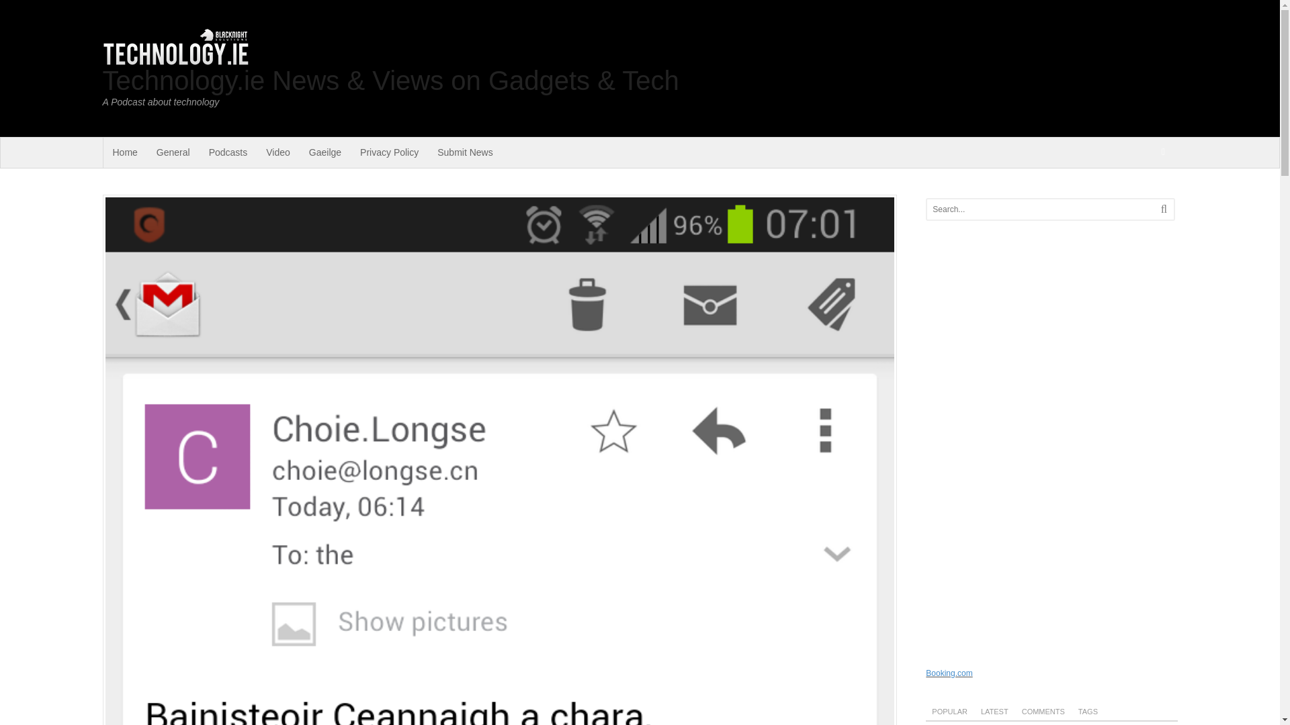 The width and height of the screenshot is (1290, 725). What do you see at coordinates (278, 152) in the screenshot?
I see `Video` at bounding box center [278, 152].